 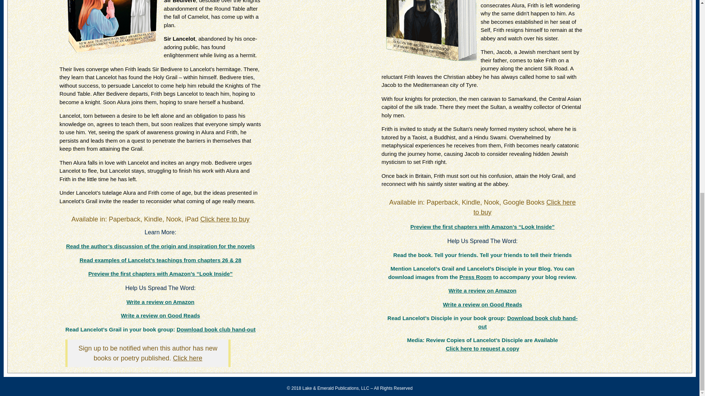 I want to click on Write a review on Good Reads, so click(x=482, y=304).